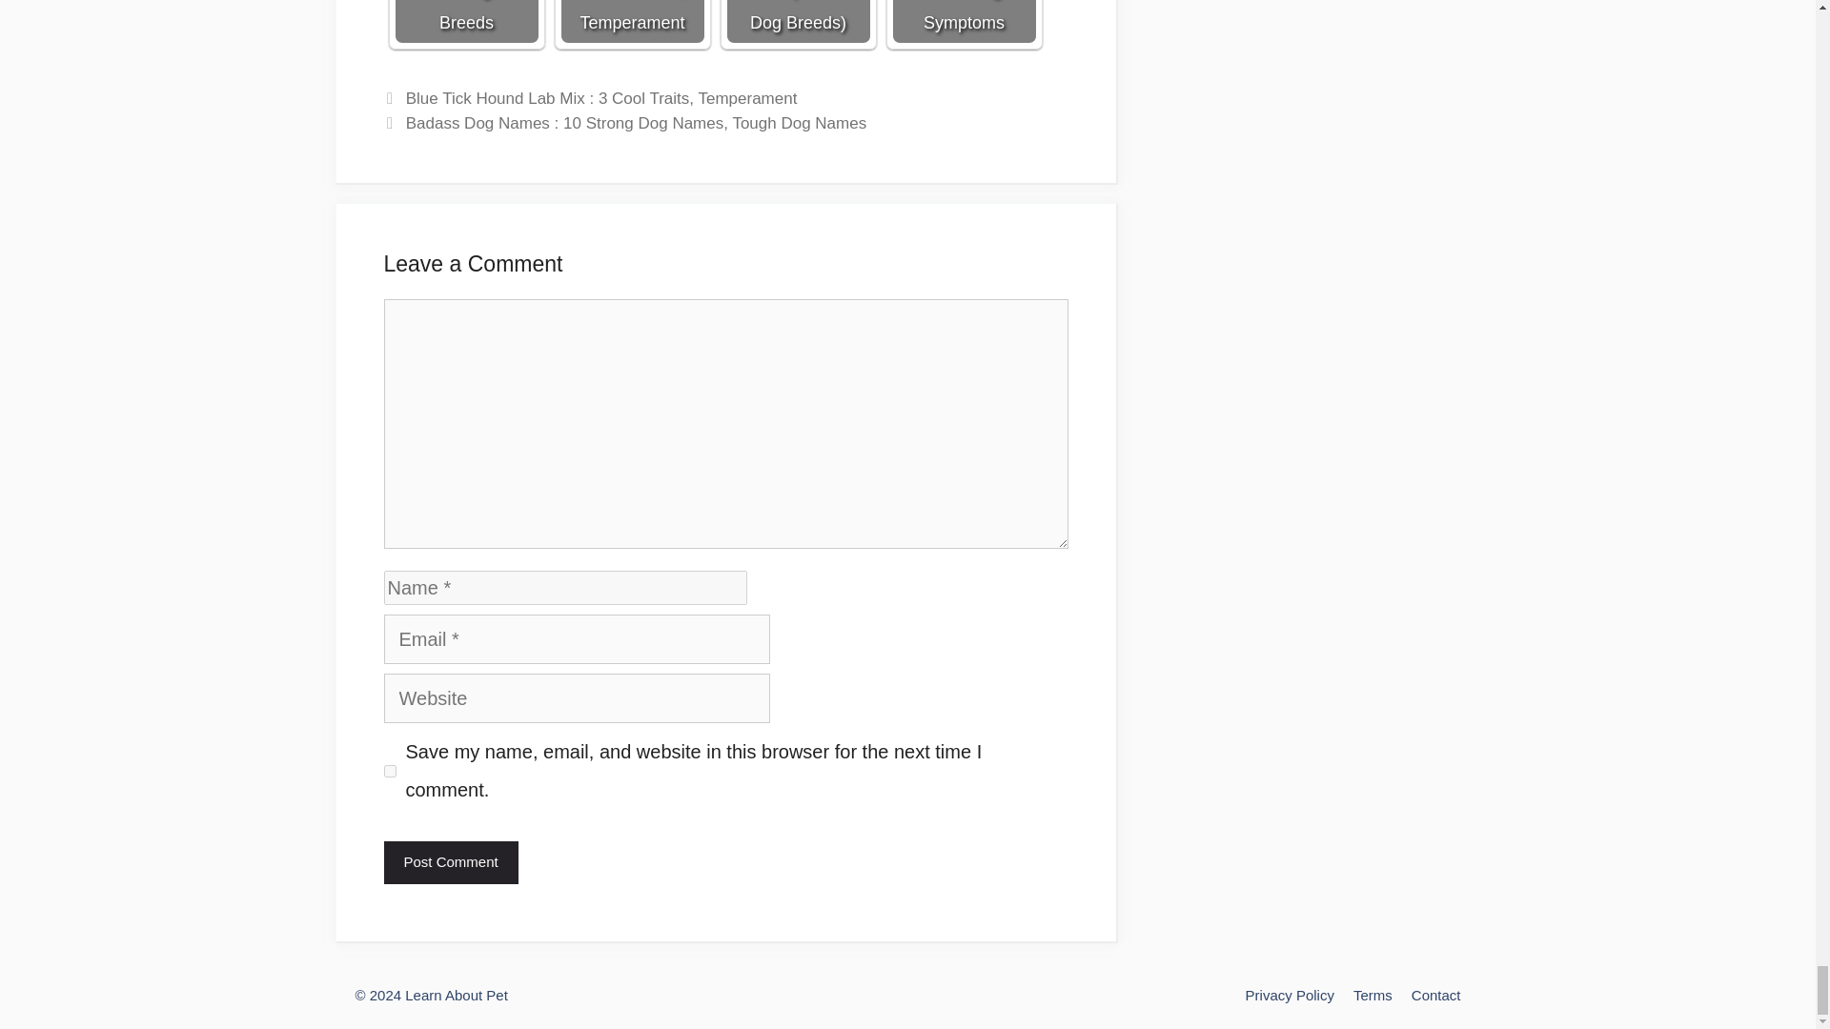 The height and width of the screenshot is (1029, 1830). What do you see at coordinates (389, 772) in the screenshot?
I see `yes` at bounding box center [389, 772].